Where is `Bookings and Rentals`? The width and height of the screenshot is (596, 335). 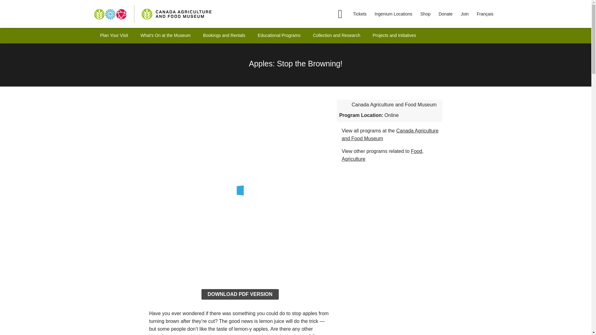
Bookings and Rentals is located at coordinates (224, 35).